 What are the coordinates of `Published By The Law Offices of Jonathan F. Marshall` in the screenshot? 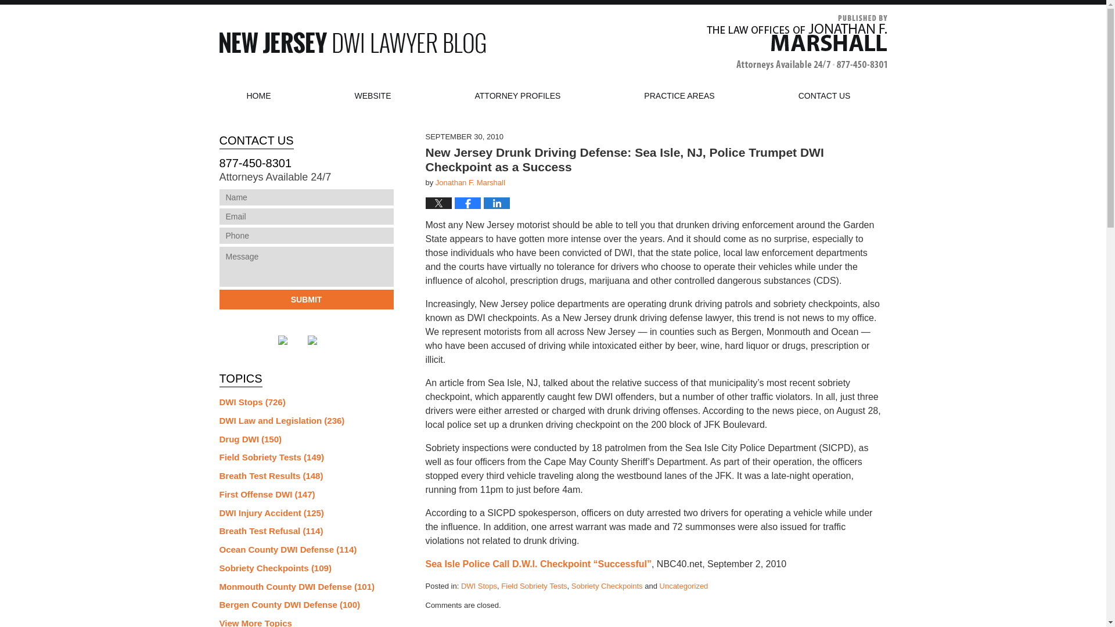 It's located at (796, 42).